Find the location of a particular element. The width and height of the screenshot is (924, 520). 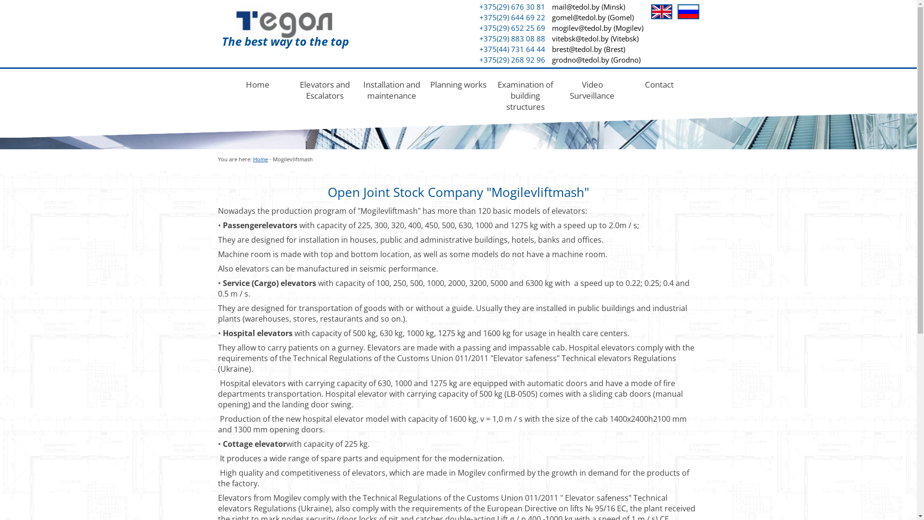

Elevators and Escalators is located at coordinates (325, 89).